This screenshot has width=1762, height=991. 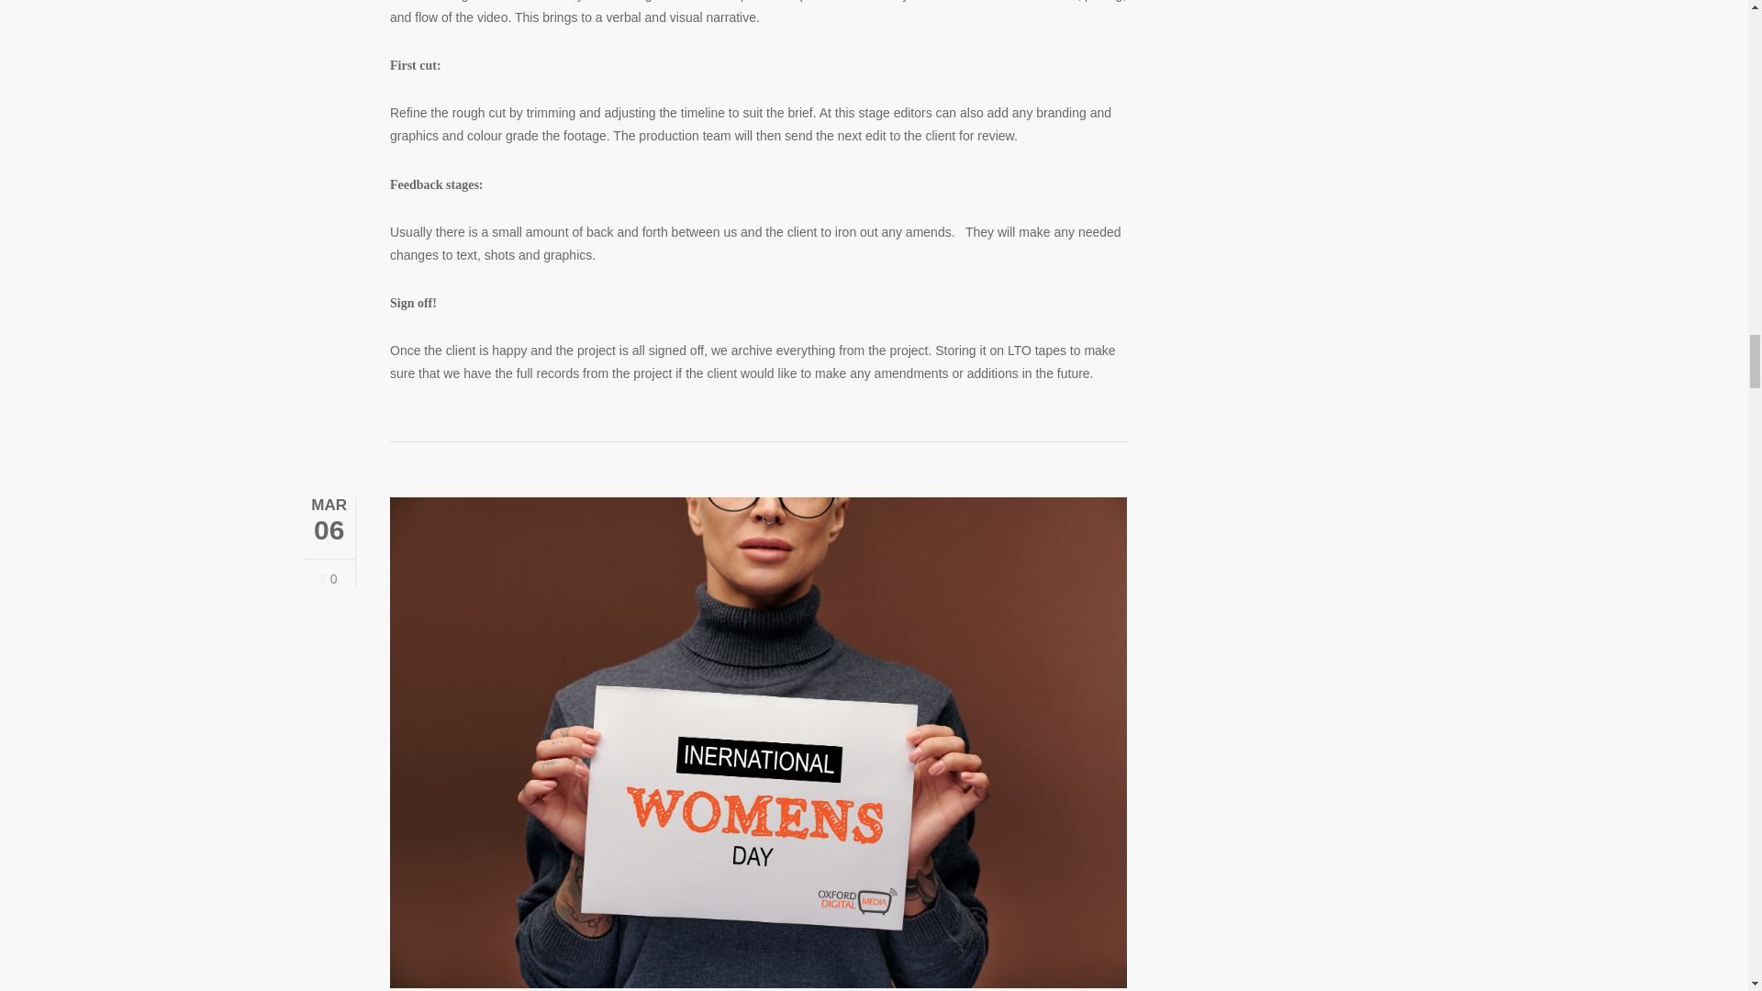 What do you see at coordinates (329, 580) in the screenshot?
I see `0` at bounding box center [329, 580].